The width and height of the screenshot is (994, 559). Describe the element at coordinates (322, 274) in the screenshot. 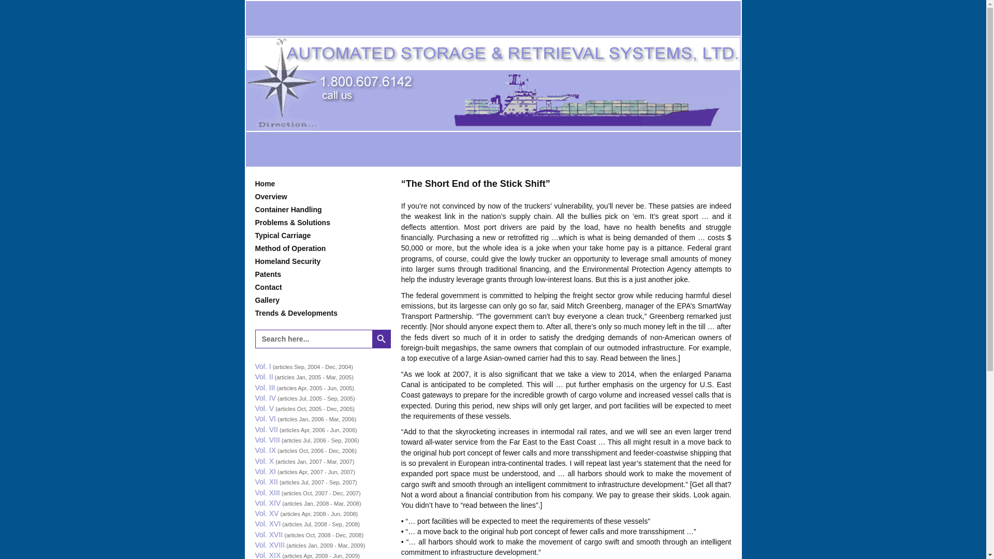

I see `Patents` at that location.